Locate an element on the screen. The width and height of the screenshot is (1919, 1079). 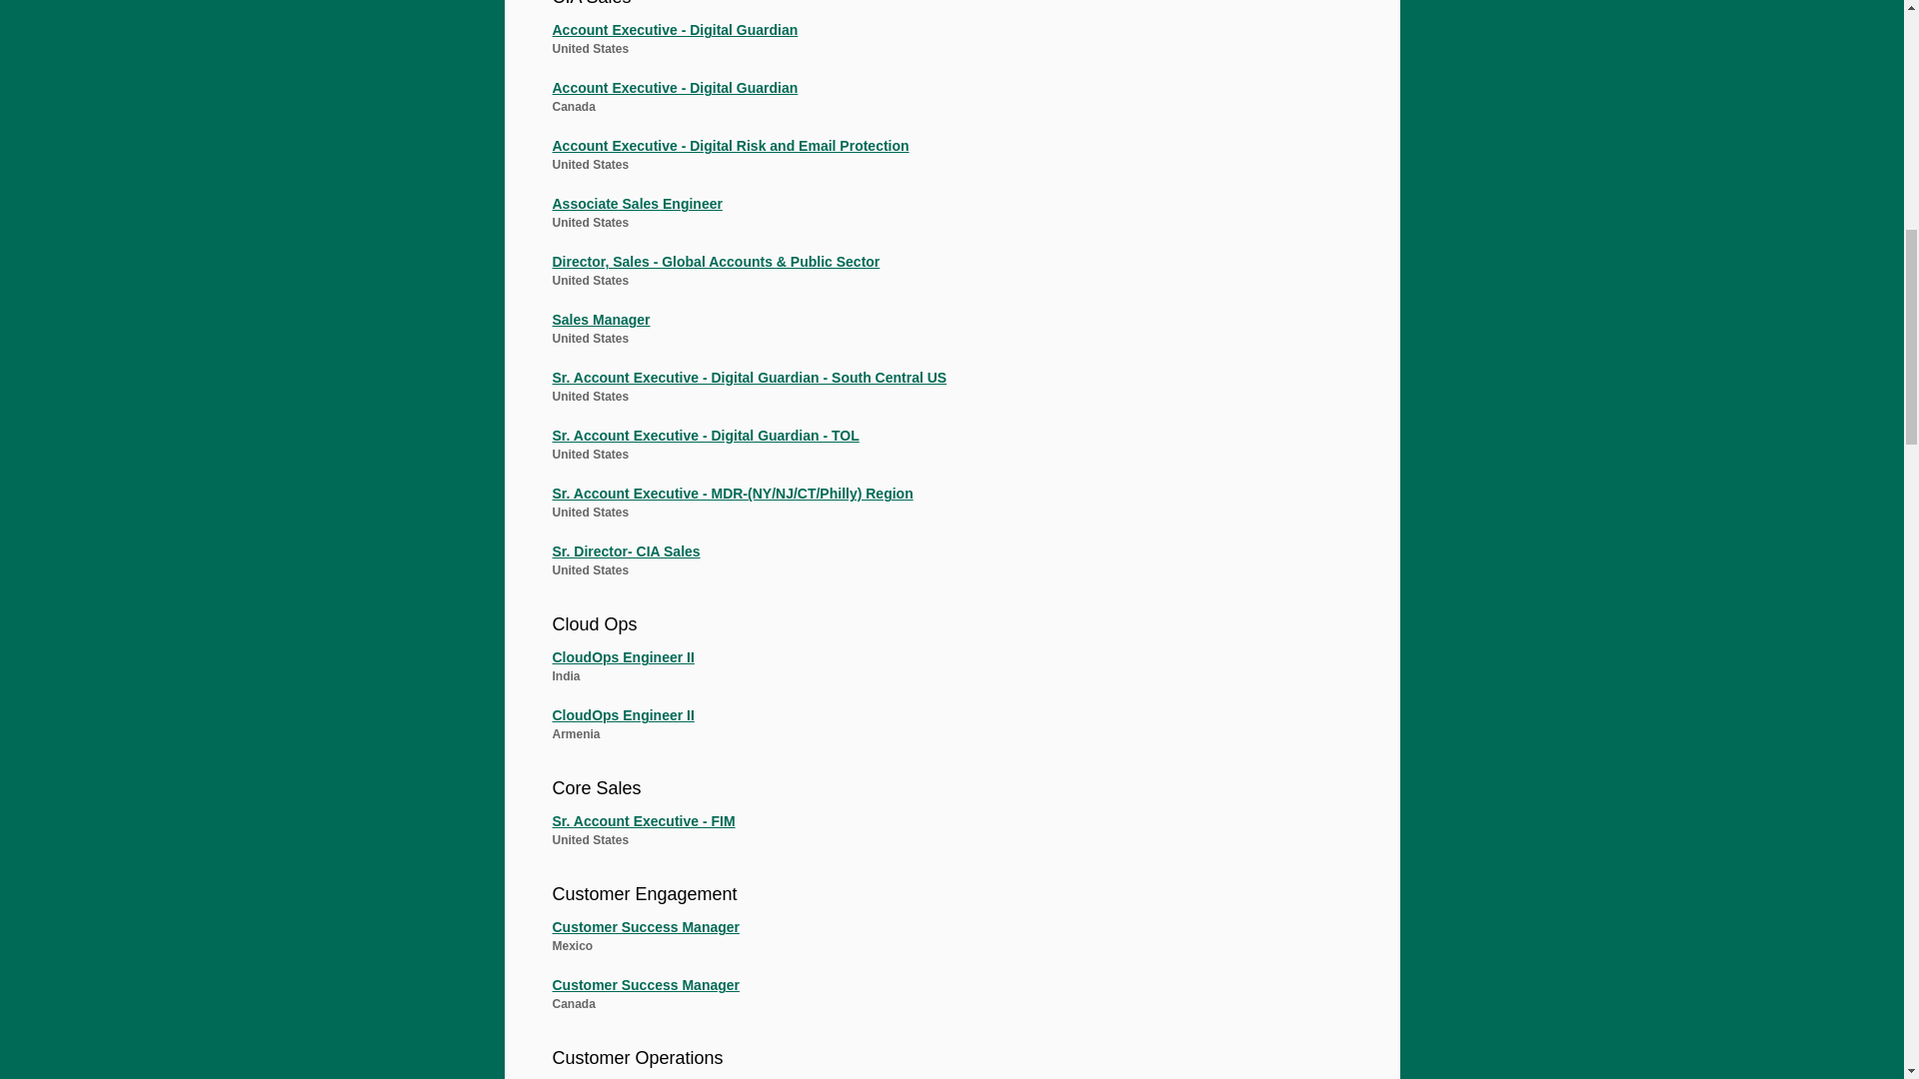
Associate Sales Engineer is located at coordinates (941, 210).